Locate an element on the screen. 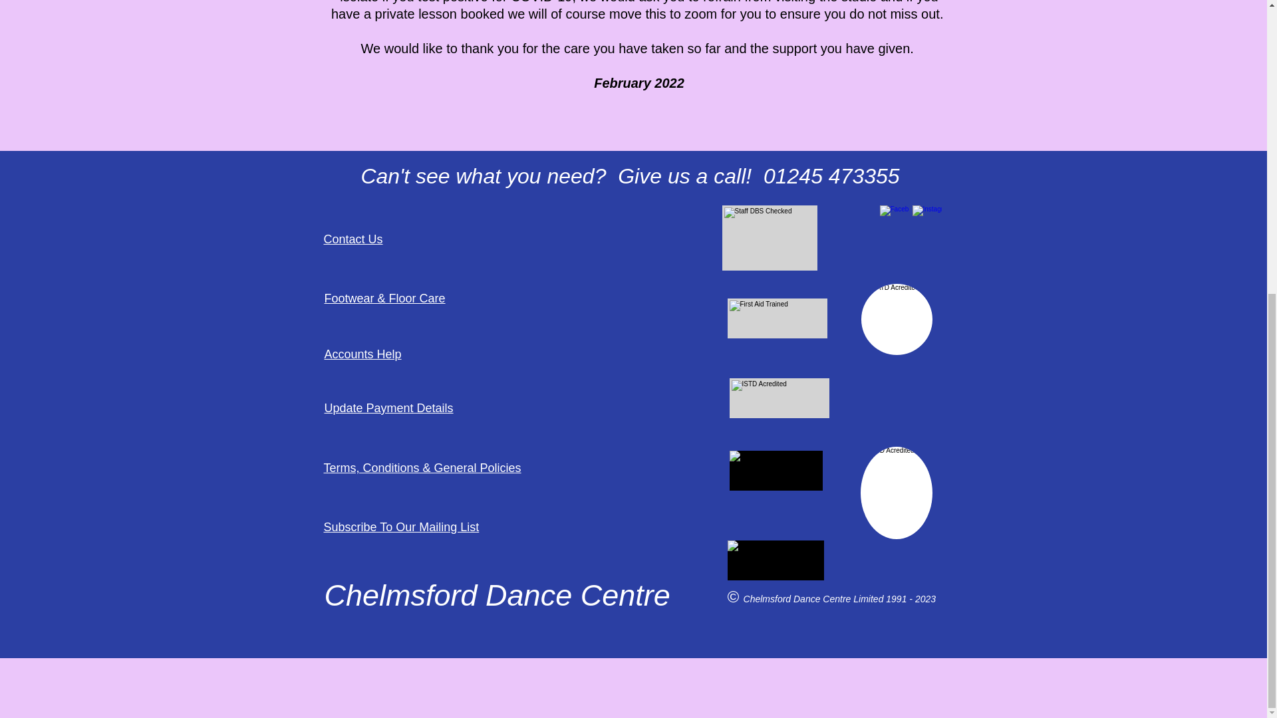 The height and width of the screenshot is (718, 1277). Can't see what you need?  Give us a call!  01245 473355 is located at coordinates (629, 176).